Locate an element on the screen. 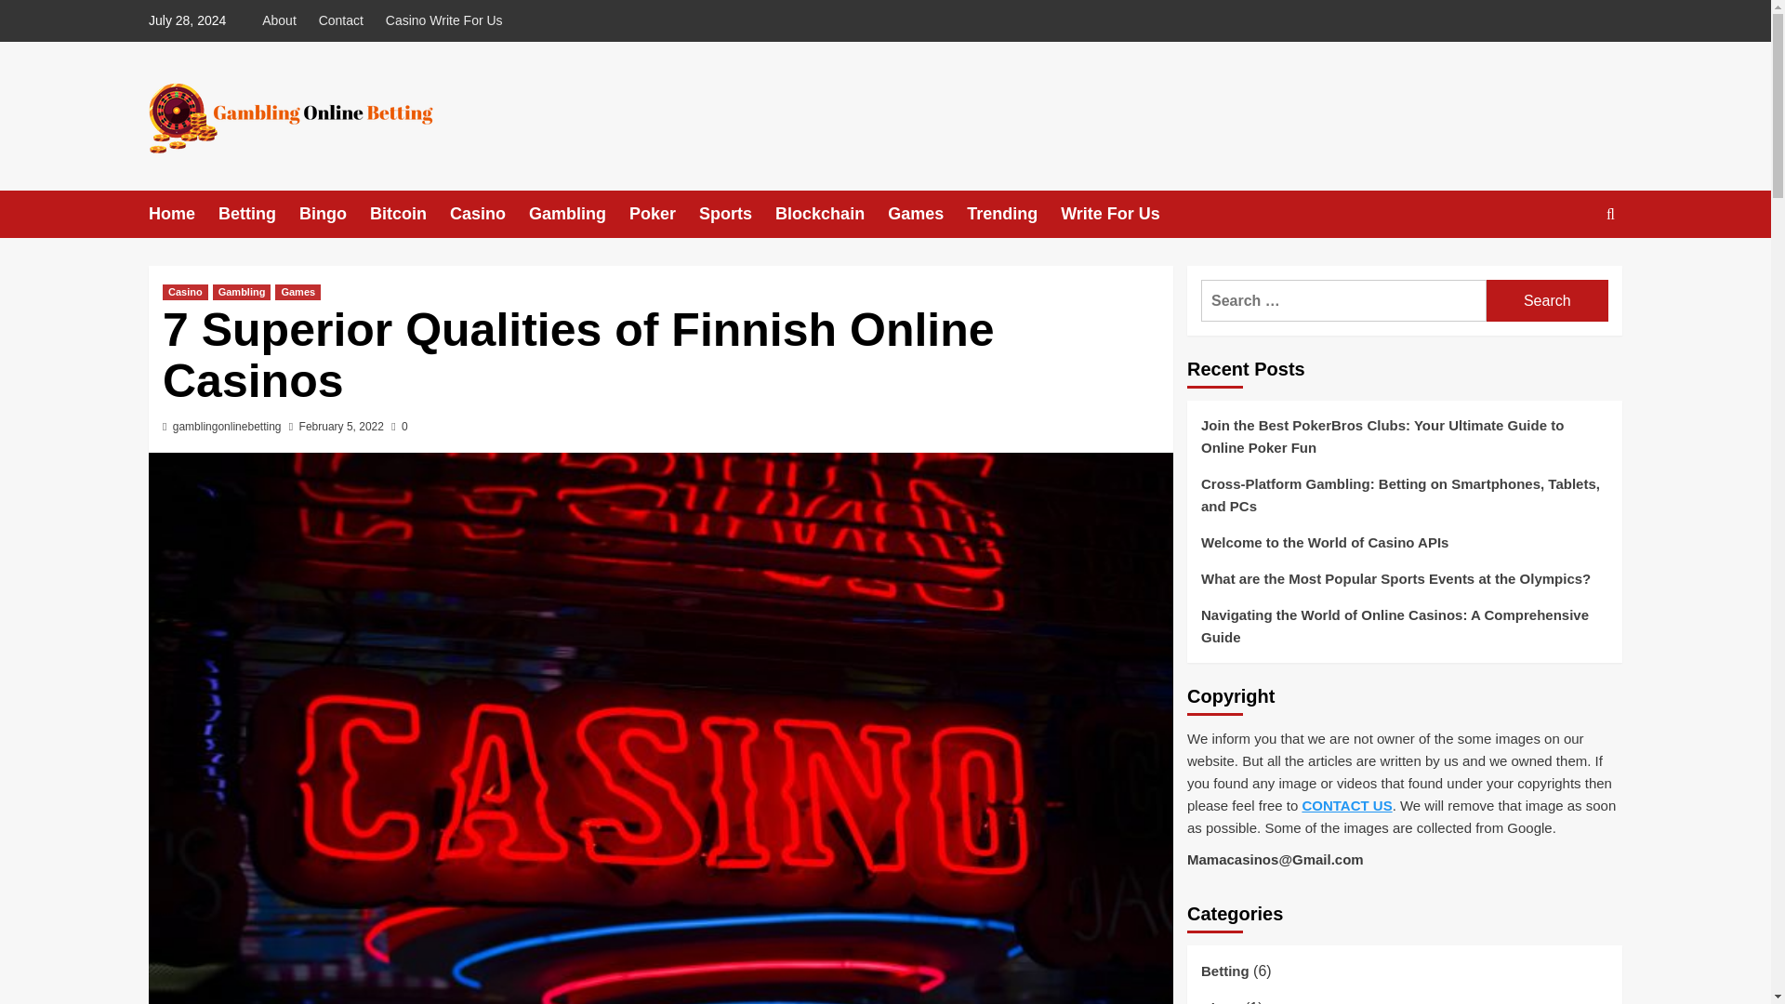 Image resolution: width=1785 pixels, height=1004 pixels. gamblingonlinebetting is located at coordinates (227, 426).